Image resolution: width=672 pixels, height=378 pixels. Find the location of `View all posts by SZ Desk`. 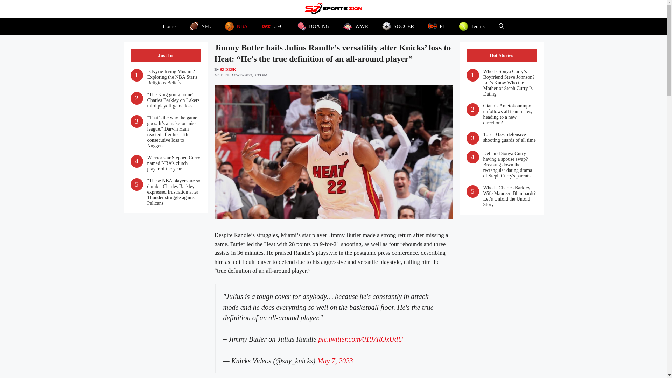

View all posts by SZ Desk is located at coordinates (227, 69).